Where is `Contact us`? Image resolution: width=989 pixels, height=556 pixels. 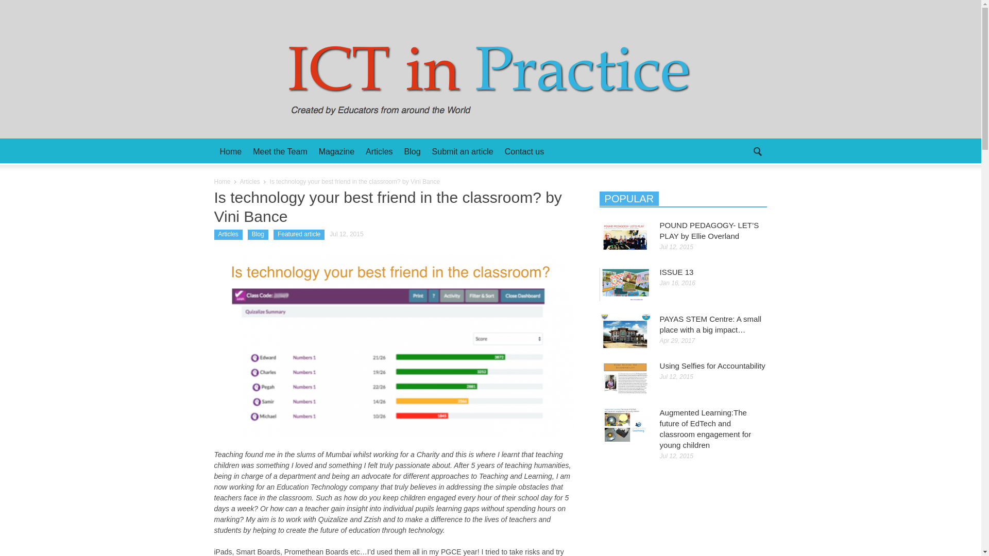 Contact us is located at coordinates (524, 151).